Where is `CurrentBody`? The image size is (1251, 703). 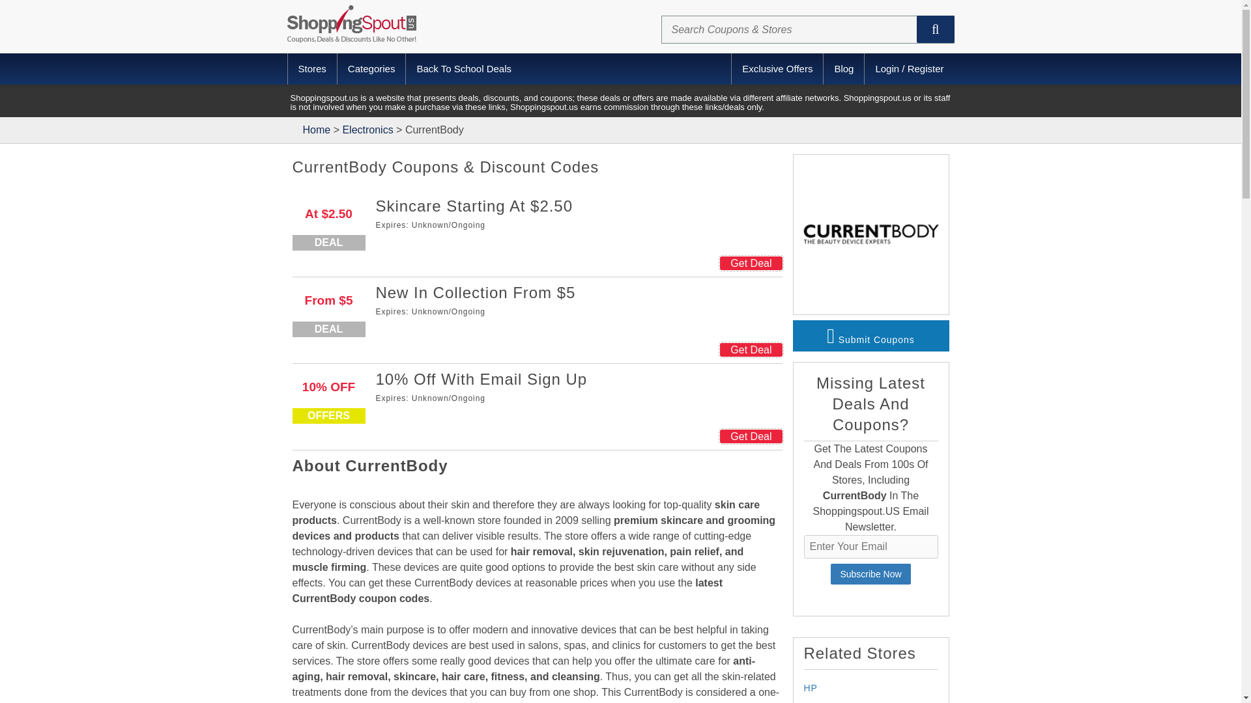 CurrentBody is located at coordinates (870, 306).